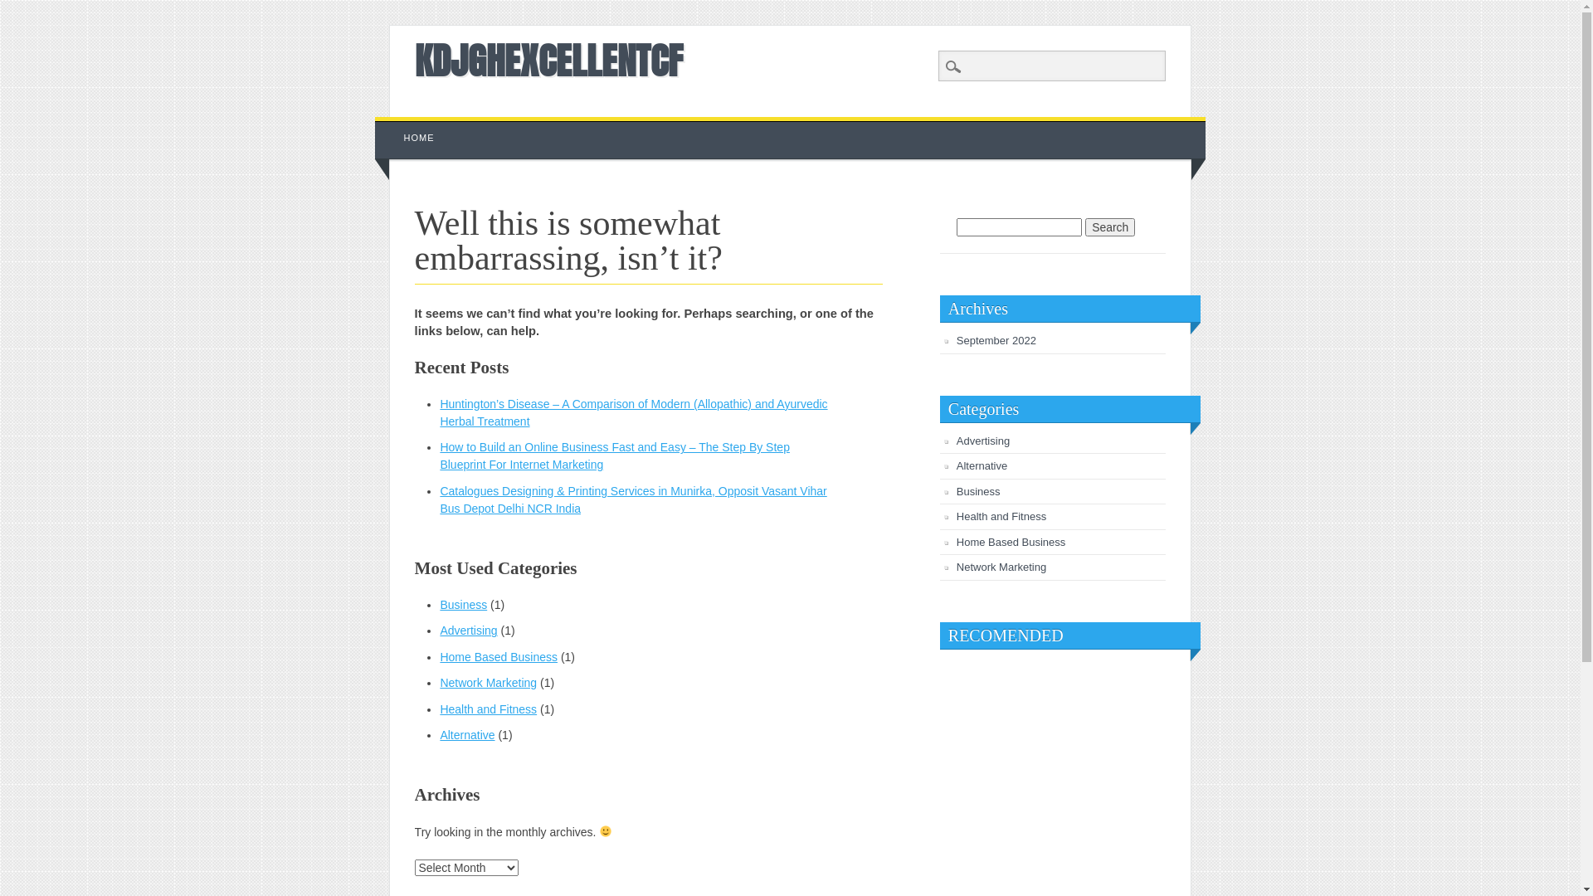  I want to click on Search, so click(1110, 227).